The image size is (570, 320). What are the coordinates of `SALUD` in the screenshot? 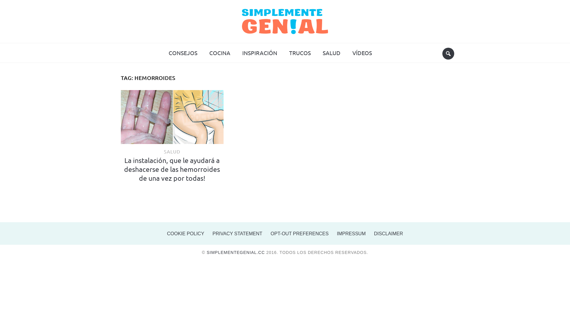 It's located at (172, 151).